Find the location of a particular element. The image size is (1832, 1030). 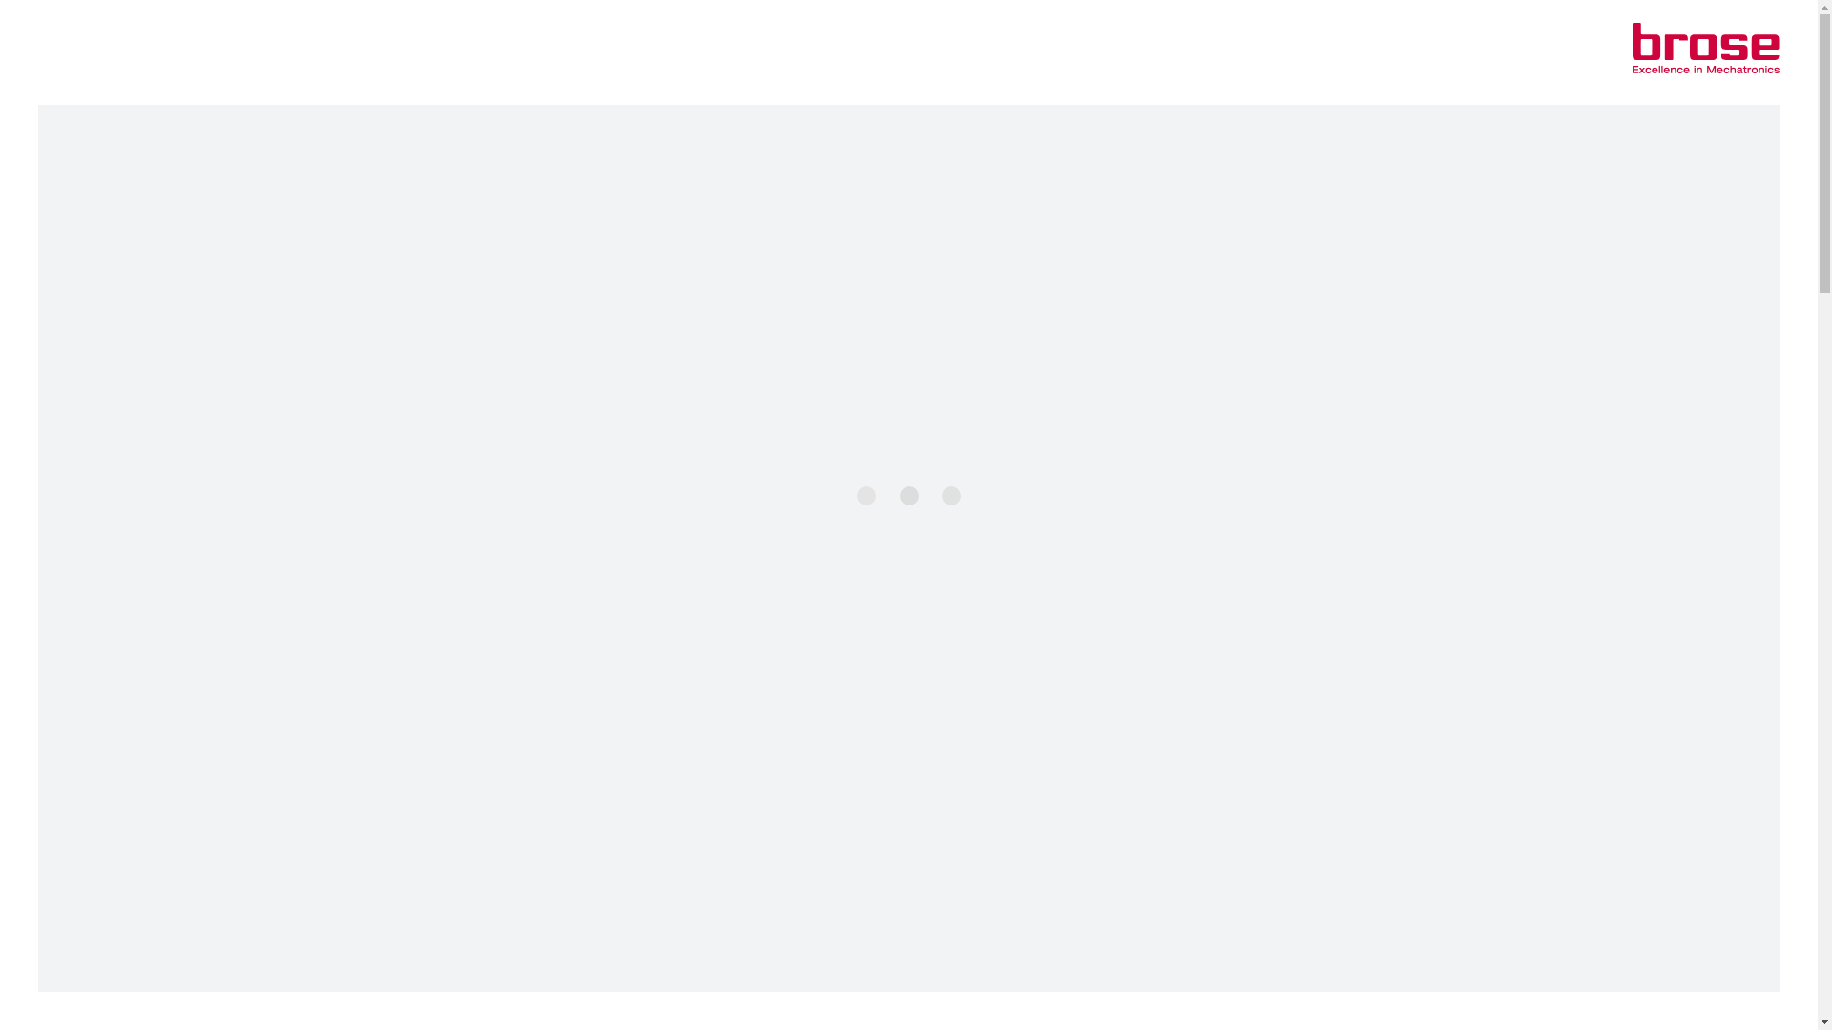

Professionals is located at coordinates (111, 87).